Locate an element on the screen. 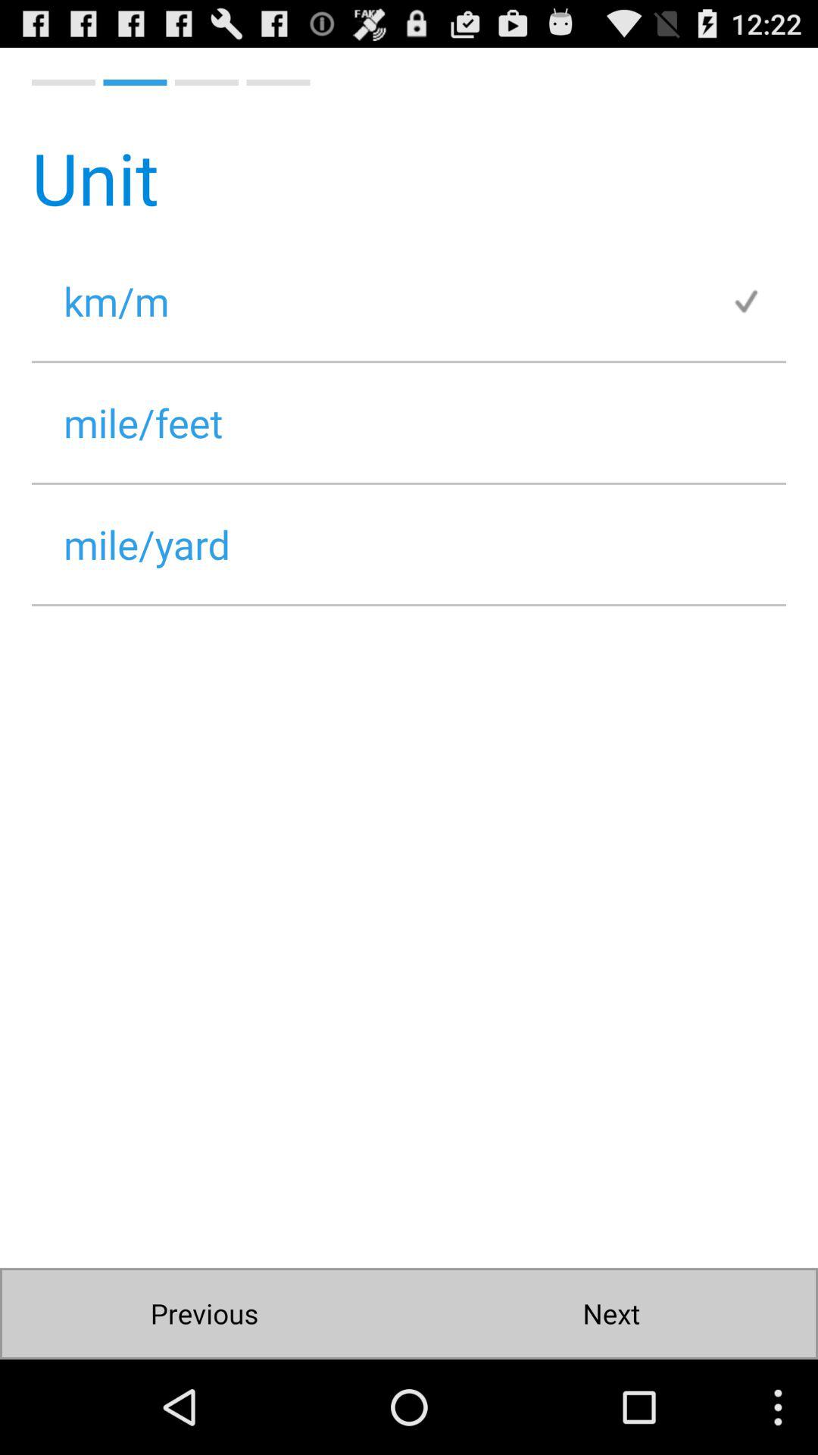 Image resolution: width=818 pixels, height=1455 pixels. select the icon above the mile/feet app is located at coordinates (758, 300).